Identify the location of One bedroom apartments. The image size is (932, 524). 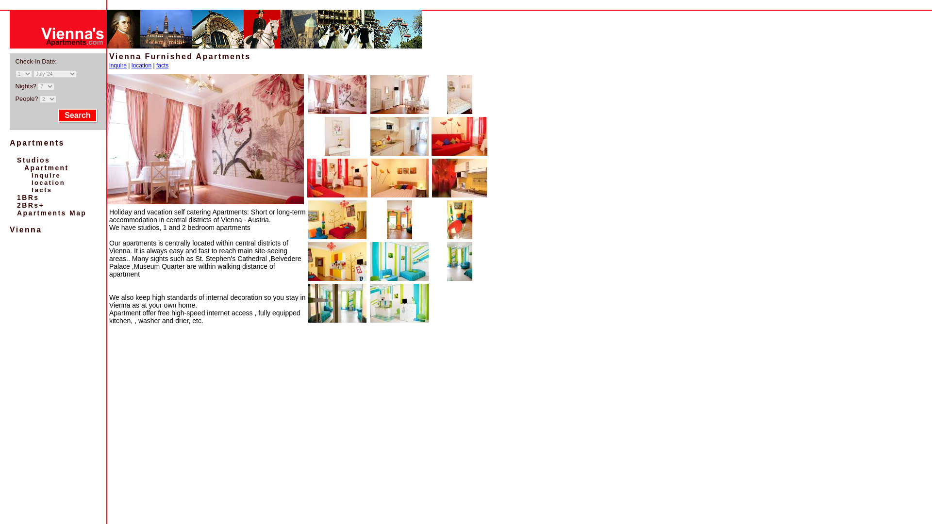
(28, 197).